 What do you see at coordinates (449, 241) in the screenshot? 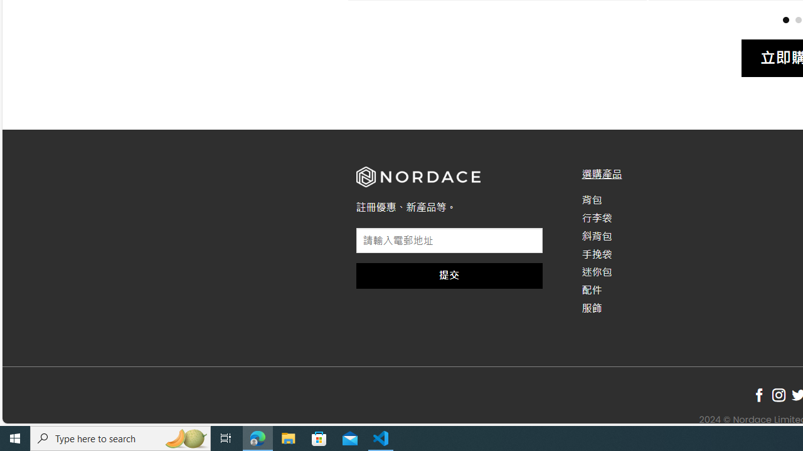
I see `AutomationID: input_4_1` at bounding box center [449, 241].